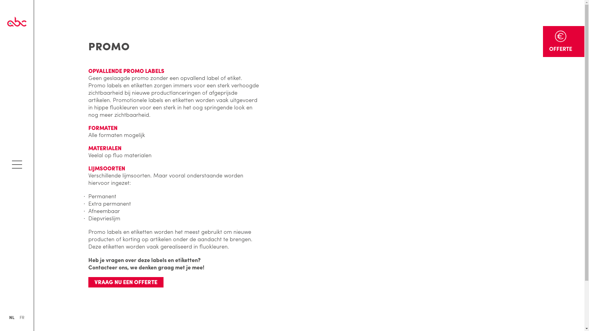 The height and width of the screenshot is (331, 589). I want to click on VRAAG NU EEN OFFERTE, so click(126, 282).